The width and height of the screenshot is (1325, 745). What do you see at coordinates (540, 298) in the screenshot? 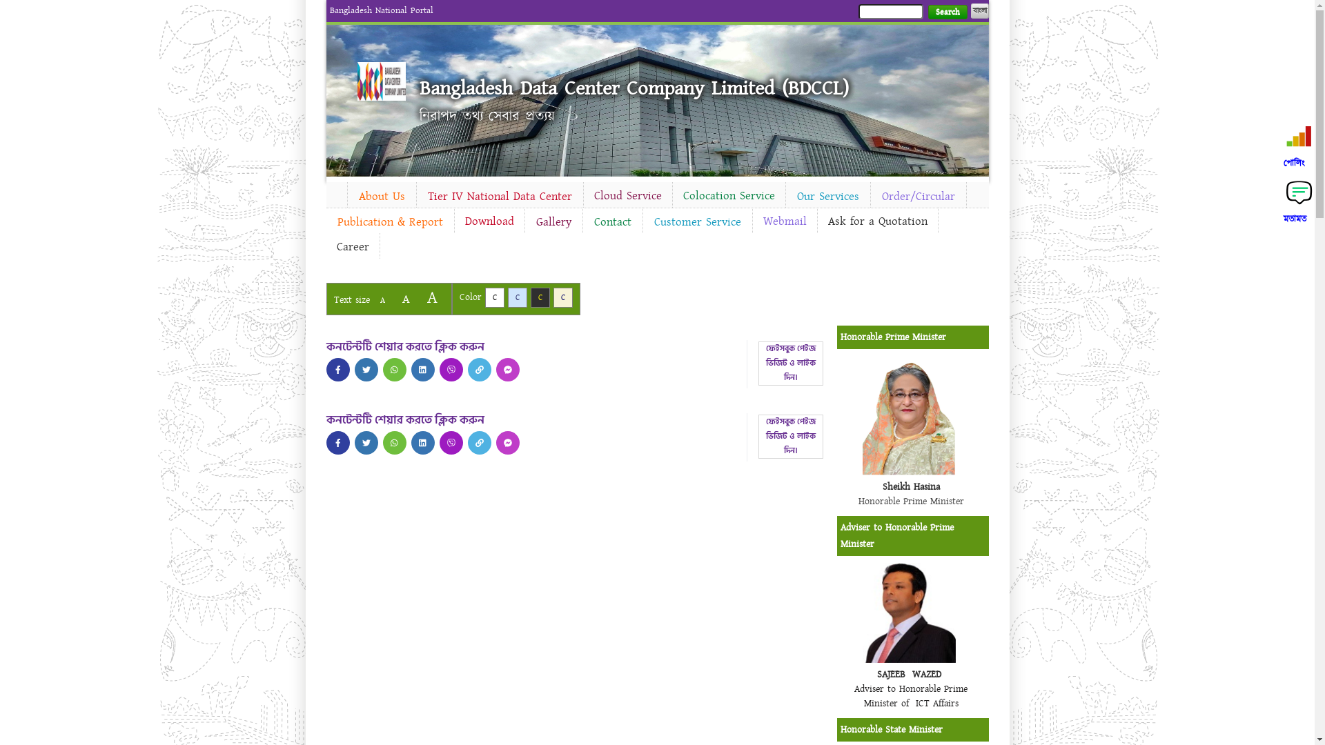
I see `C` at bounding box center [540, 298].